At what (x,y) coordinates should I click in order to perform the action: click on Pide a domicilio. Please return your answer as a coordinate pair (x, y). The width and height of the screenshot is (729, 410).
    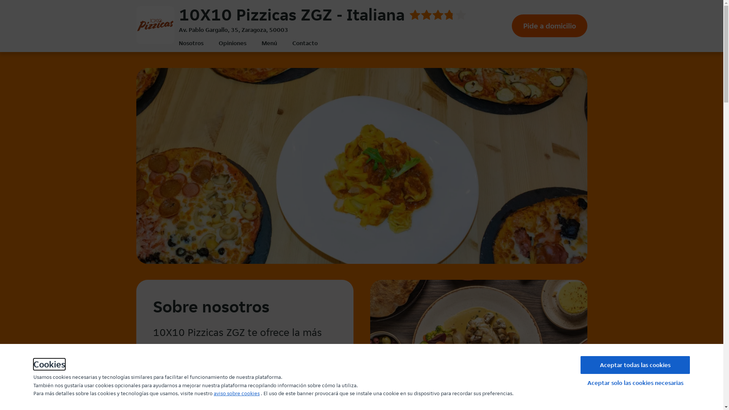
    Looking at the image, I should click on (550, 26).